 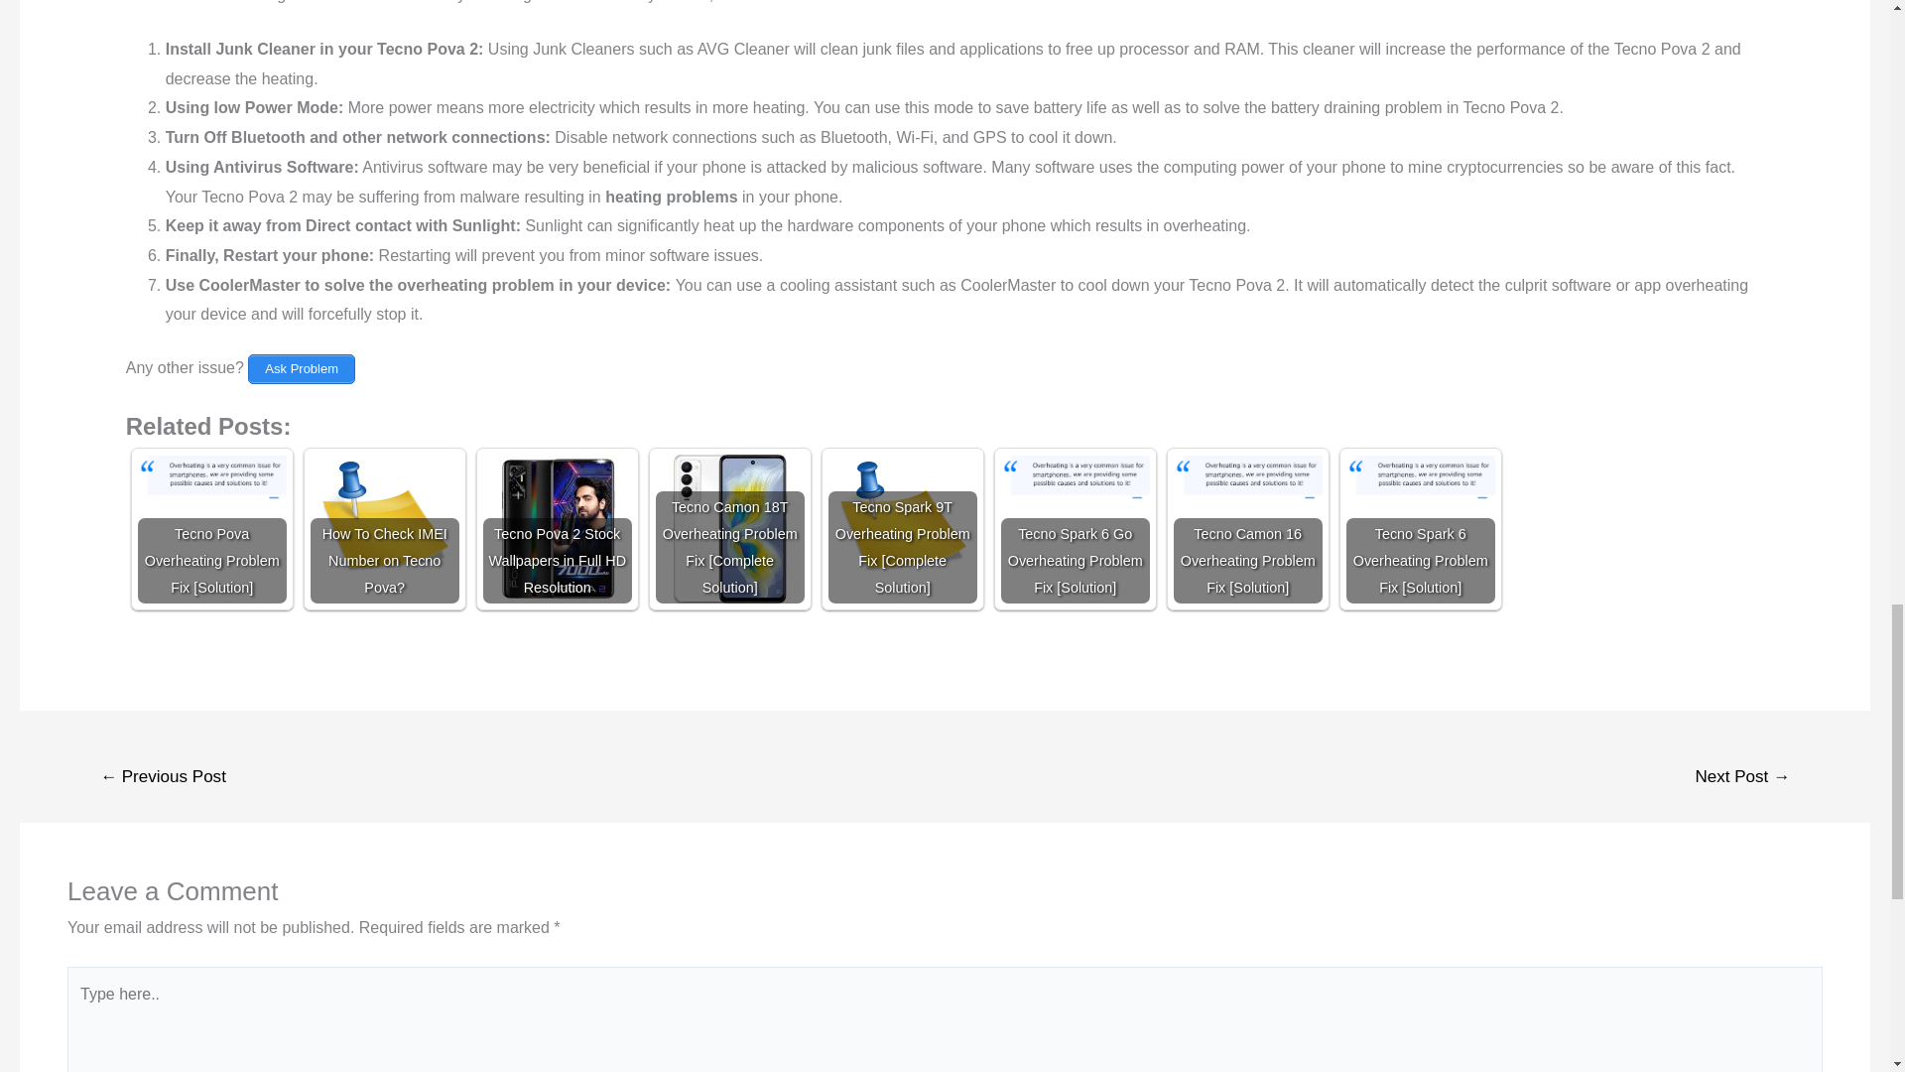 I want to click on Tecno Pova 2 Stock Wallpapers in Full HD Resolution, so click(x=558, y=528).